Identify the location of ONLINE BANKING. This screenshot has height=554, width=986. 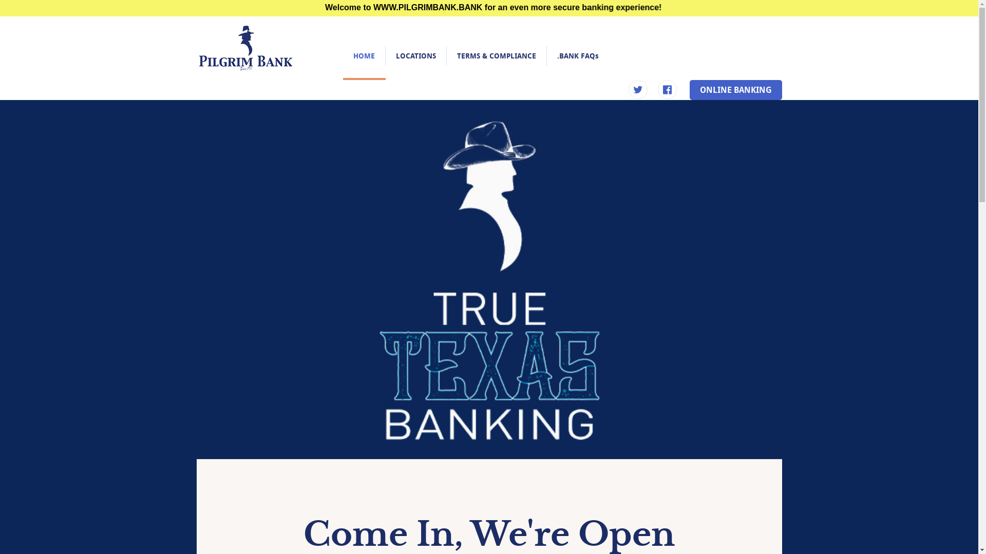
(735, 90).